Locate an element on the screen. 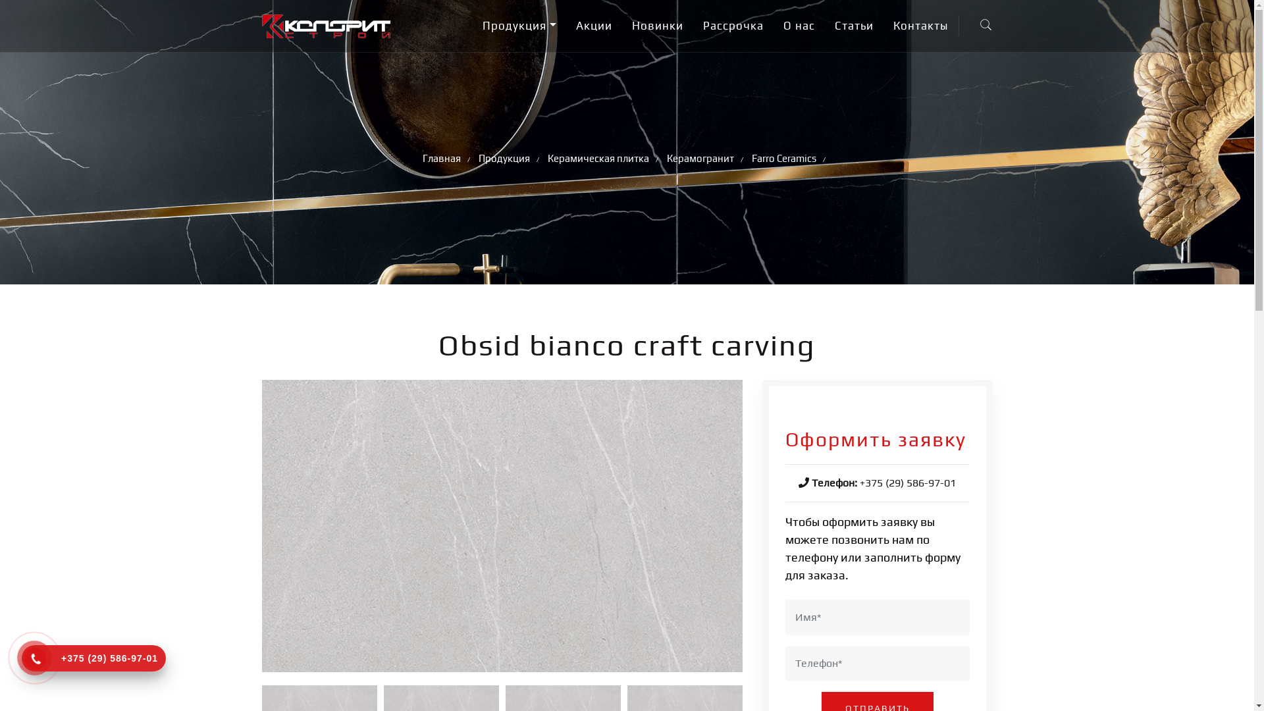  +375 (29) 586-97-01 is located at coordinates (908, 483).